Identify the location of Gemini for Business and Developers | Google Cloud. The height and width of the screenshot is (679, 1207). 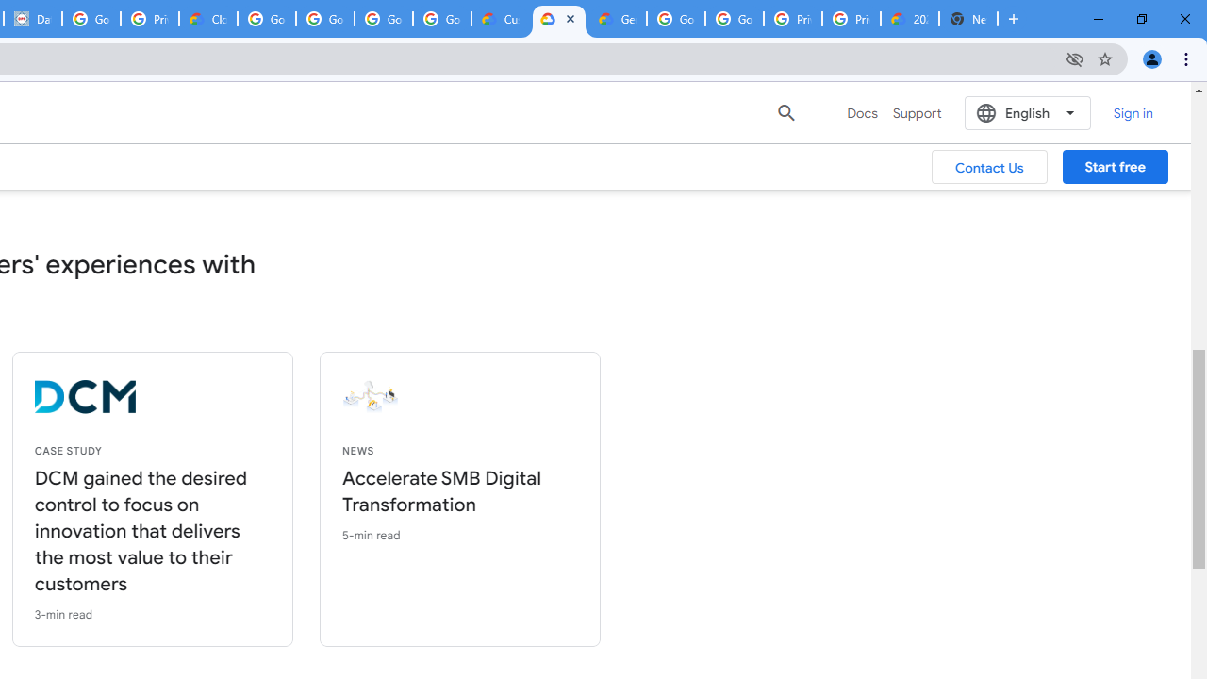
(617, 19).